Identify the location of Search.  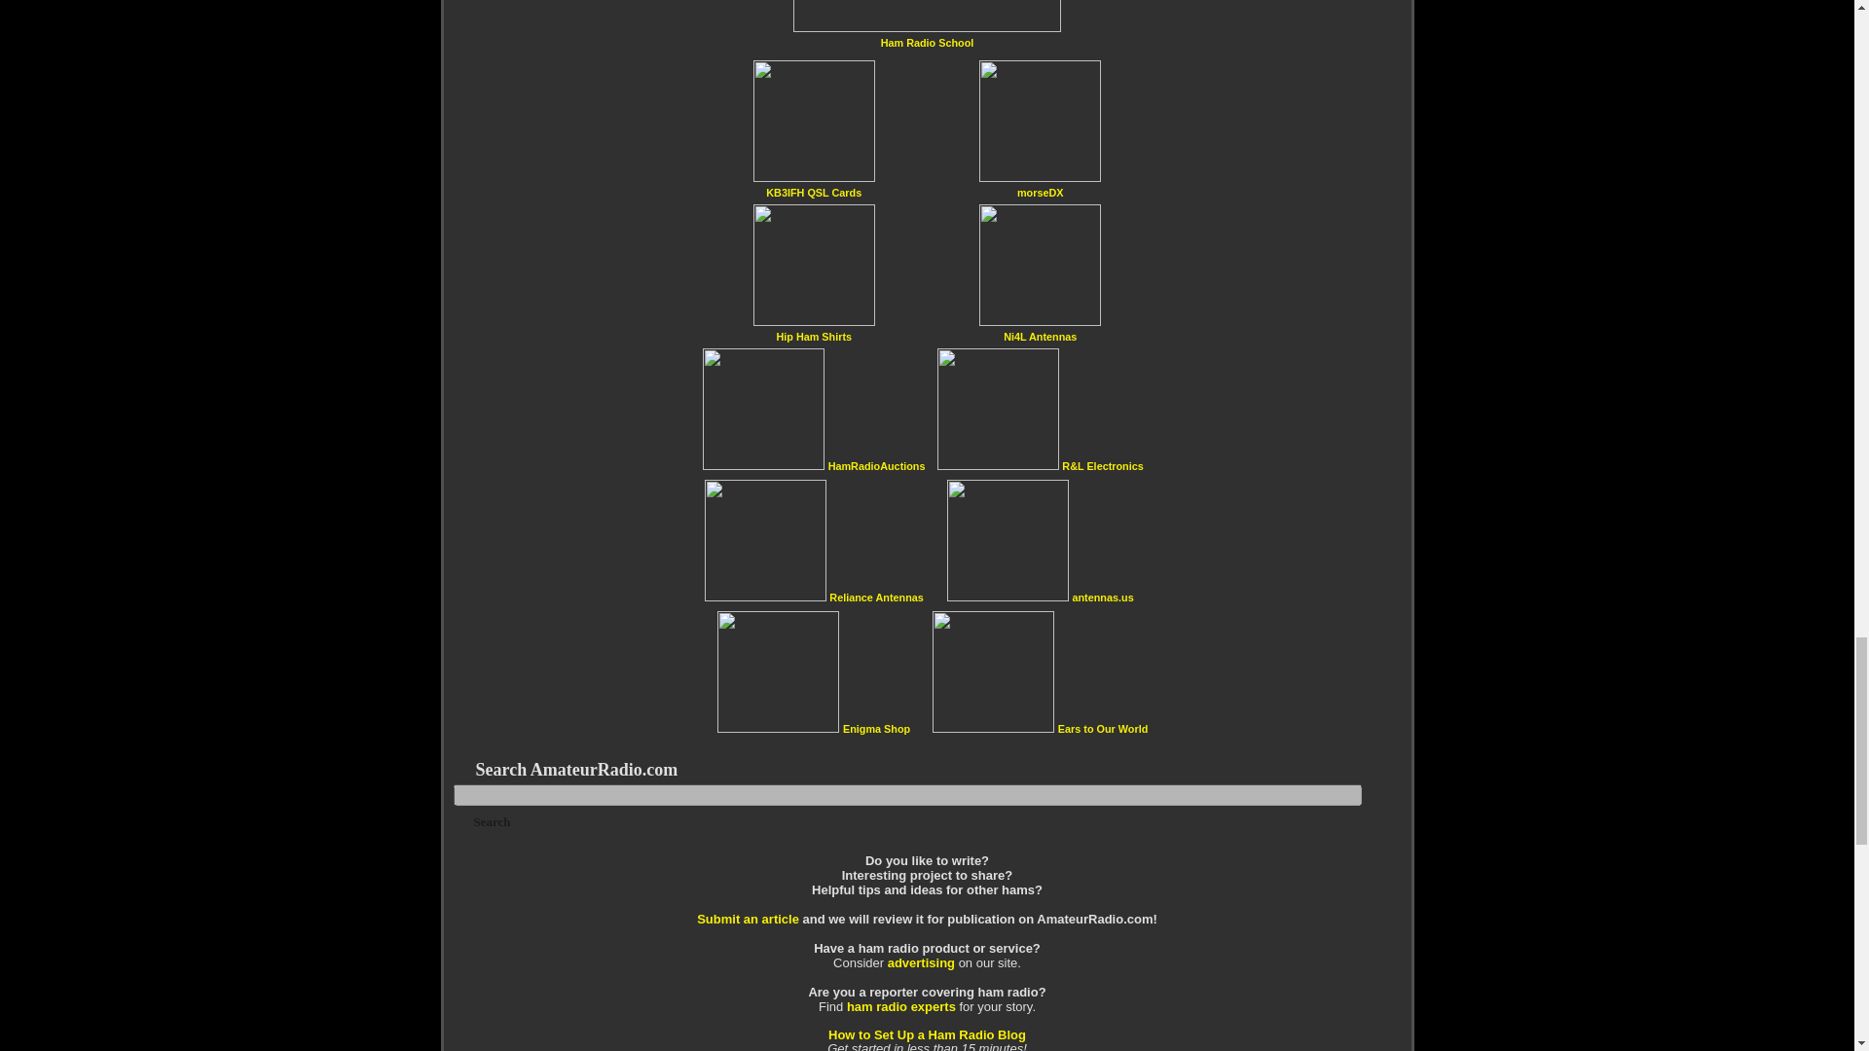
(493, 821).